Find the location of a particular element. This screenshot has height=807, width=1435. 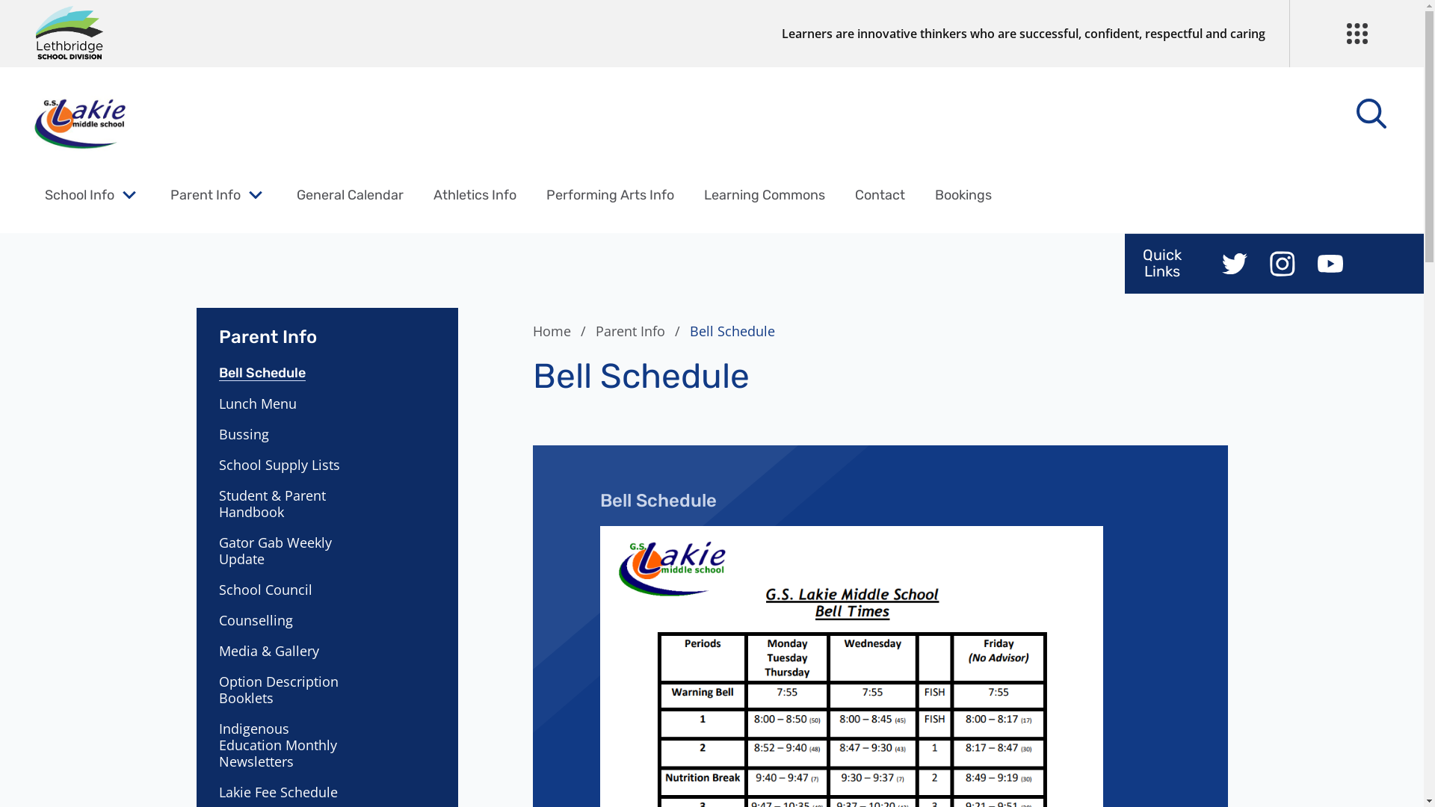

General Calendar is located at coordinates (350, 195).